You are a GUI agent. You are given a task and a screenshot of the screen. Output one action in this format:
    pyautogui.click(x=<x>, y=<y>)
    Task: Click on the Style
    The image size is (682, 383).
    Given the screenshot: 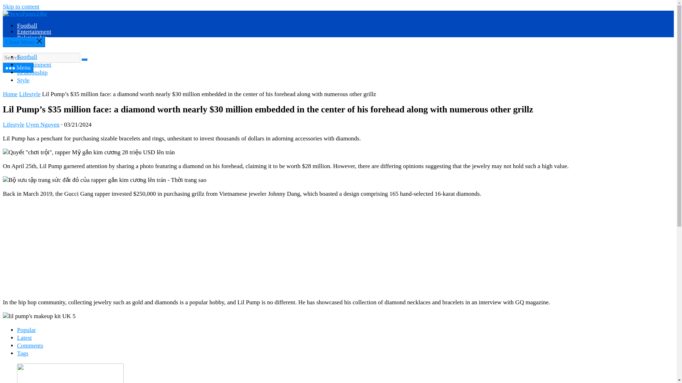 What is the action you would take?
    pyautogui.click(x=23, y=80)
    